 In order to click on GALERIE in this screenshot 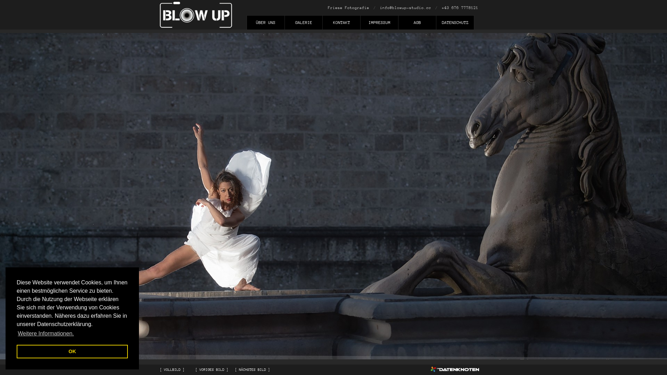, I will do `click(304, 24)`.